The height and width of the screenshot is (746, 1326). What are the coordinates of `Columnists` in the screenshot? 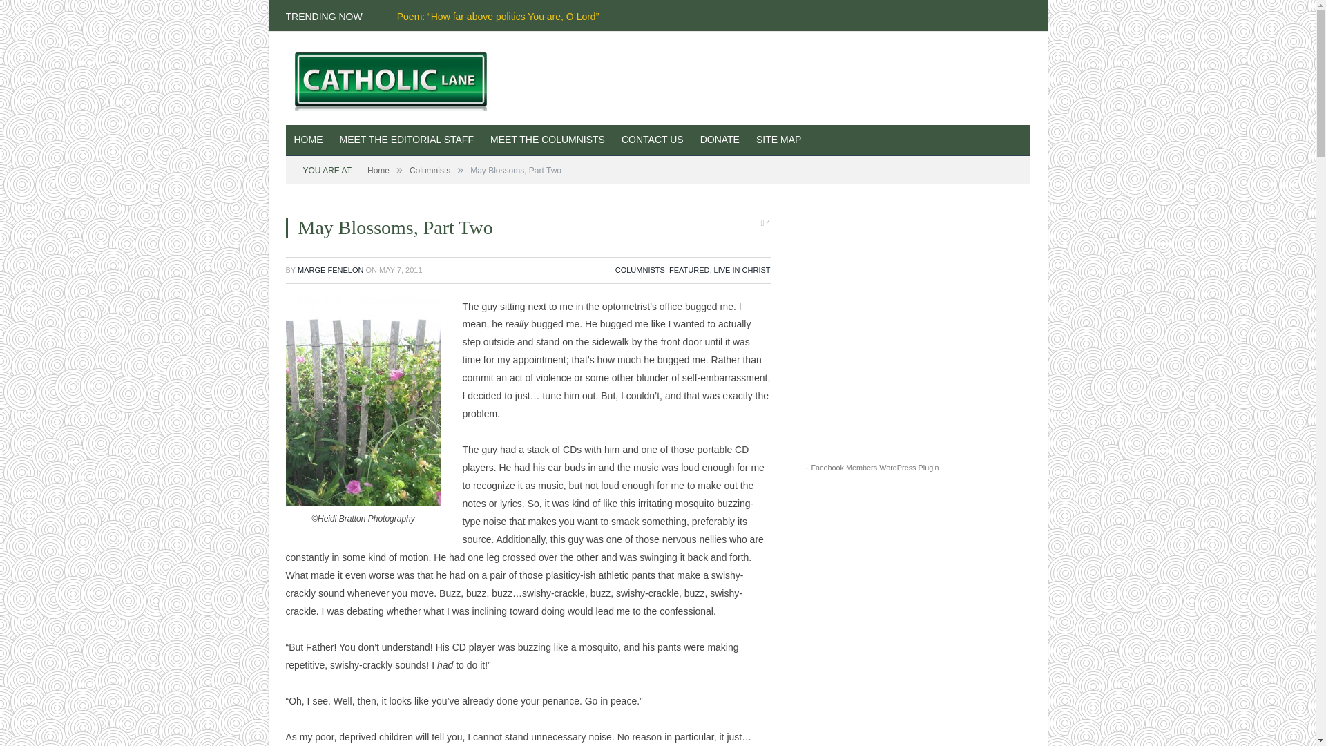 It's located at (547, 140).